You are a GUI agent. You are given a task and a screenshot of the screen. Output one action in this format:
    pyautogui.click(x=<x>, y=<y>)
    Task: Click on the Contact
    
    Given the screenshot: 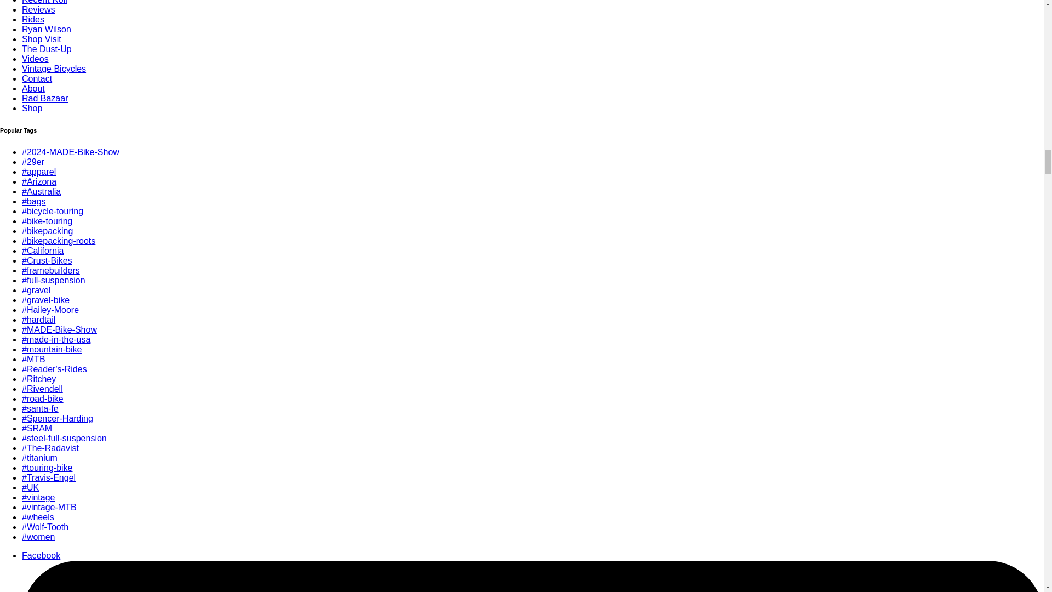 What is the action you would take?
    pyautogui.click(x=37, y=79)
    